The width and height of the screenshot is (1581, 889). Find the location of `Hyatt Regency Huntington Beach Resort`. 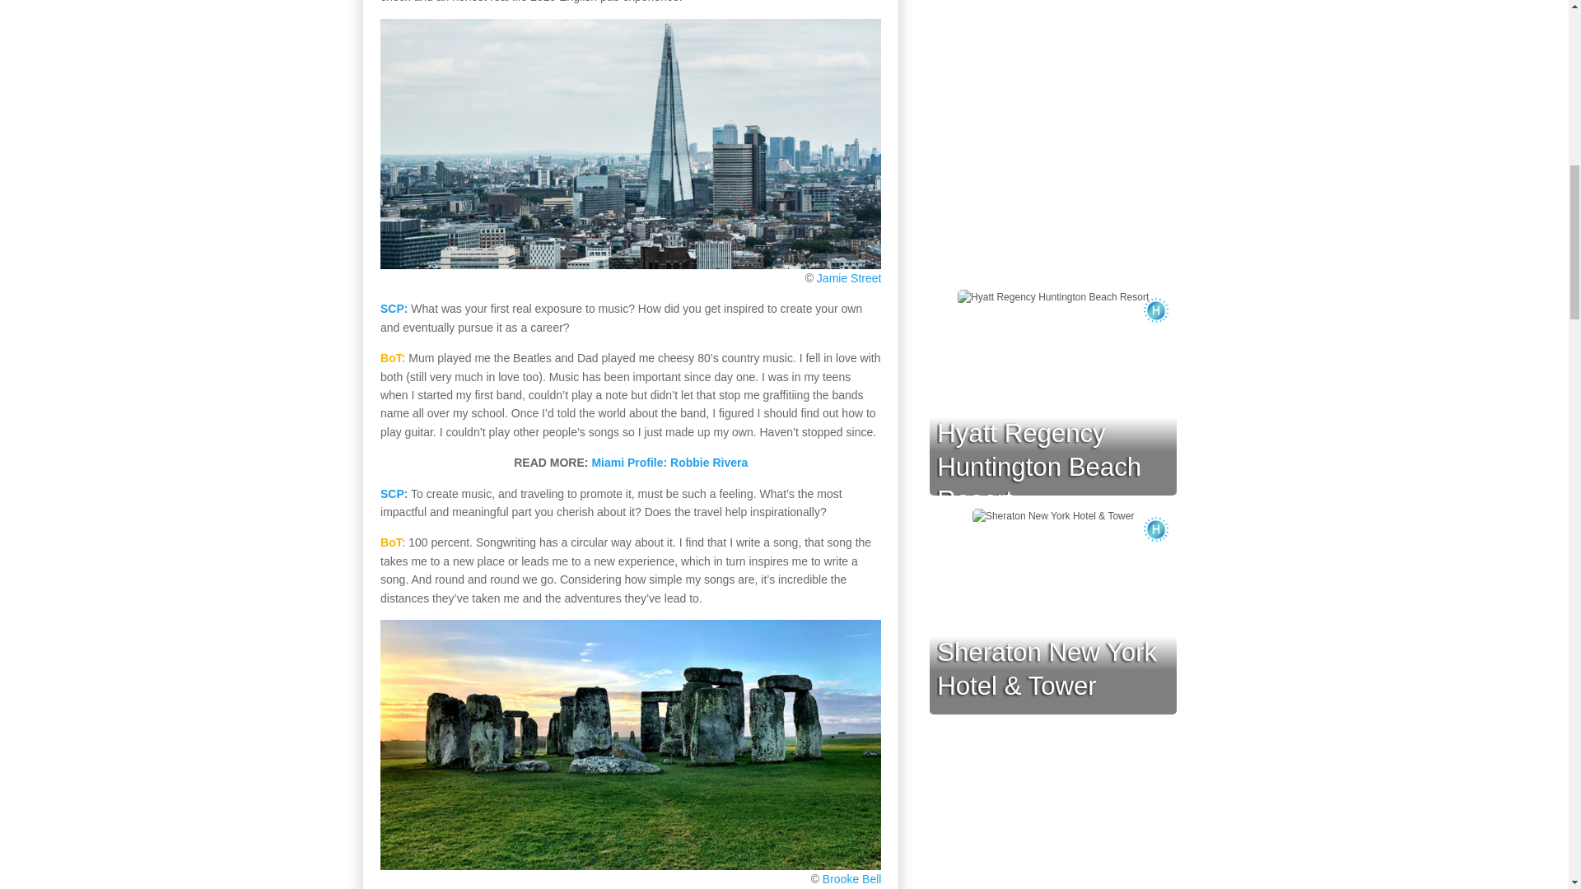

Hyatt Regency Huntington Beach Resort is located at coordinates (1039, 466).